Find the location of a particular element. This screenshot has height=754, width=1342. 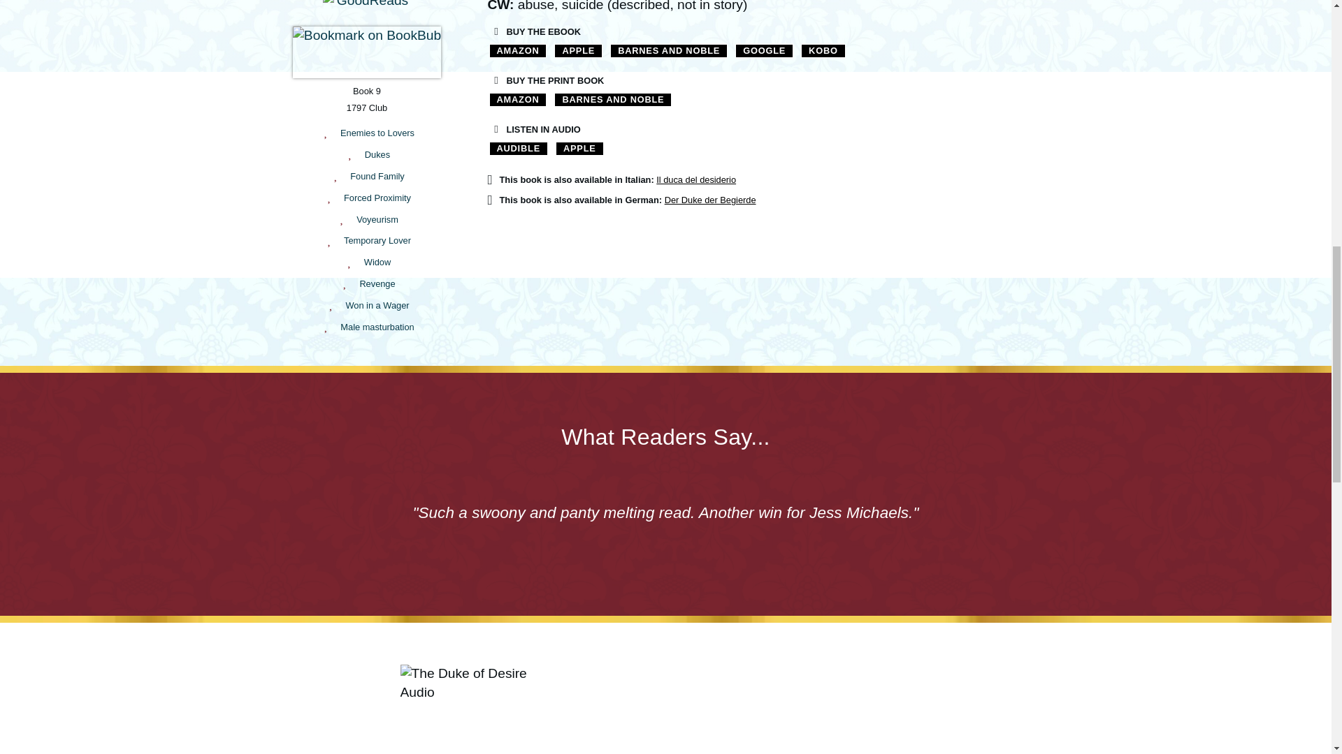

AMAZON is located at coordinates (519, 50).